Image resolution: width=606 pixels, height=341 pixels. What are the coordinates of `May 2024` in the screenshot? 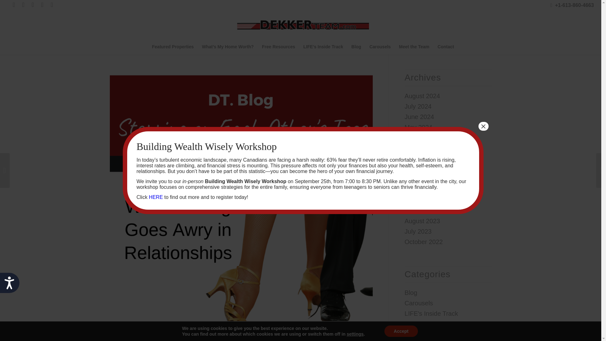 It's located at (419, 127).